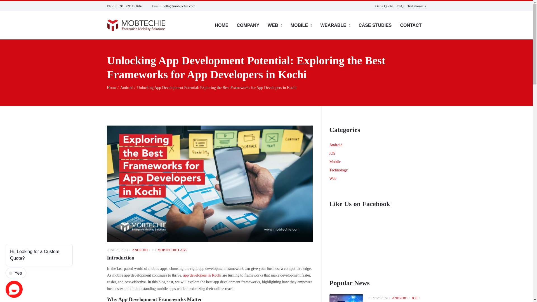 The image size is (537, 302). I want to click on FAQ, so click(400, 6).